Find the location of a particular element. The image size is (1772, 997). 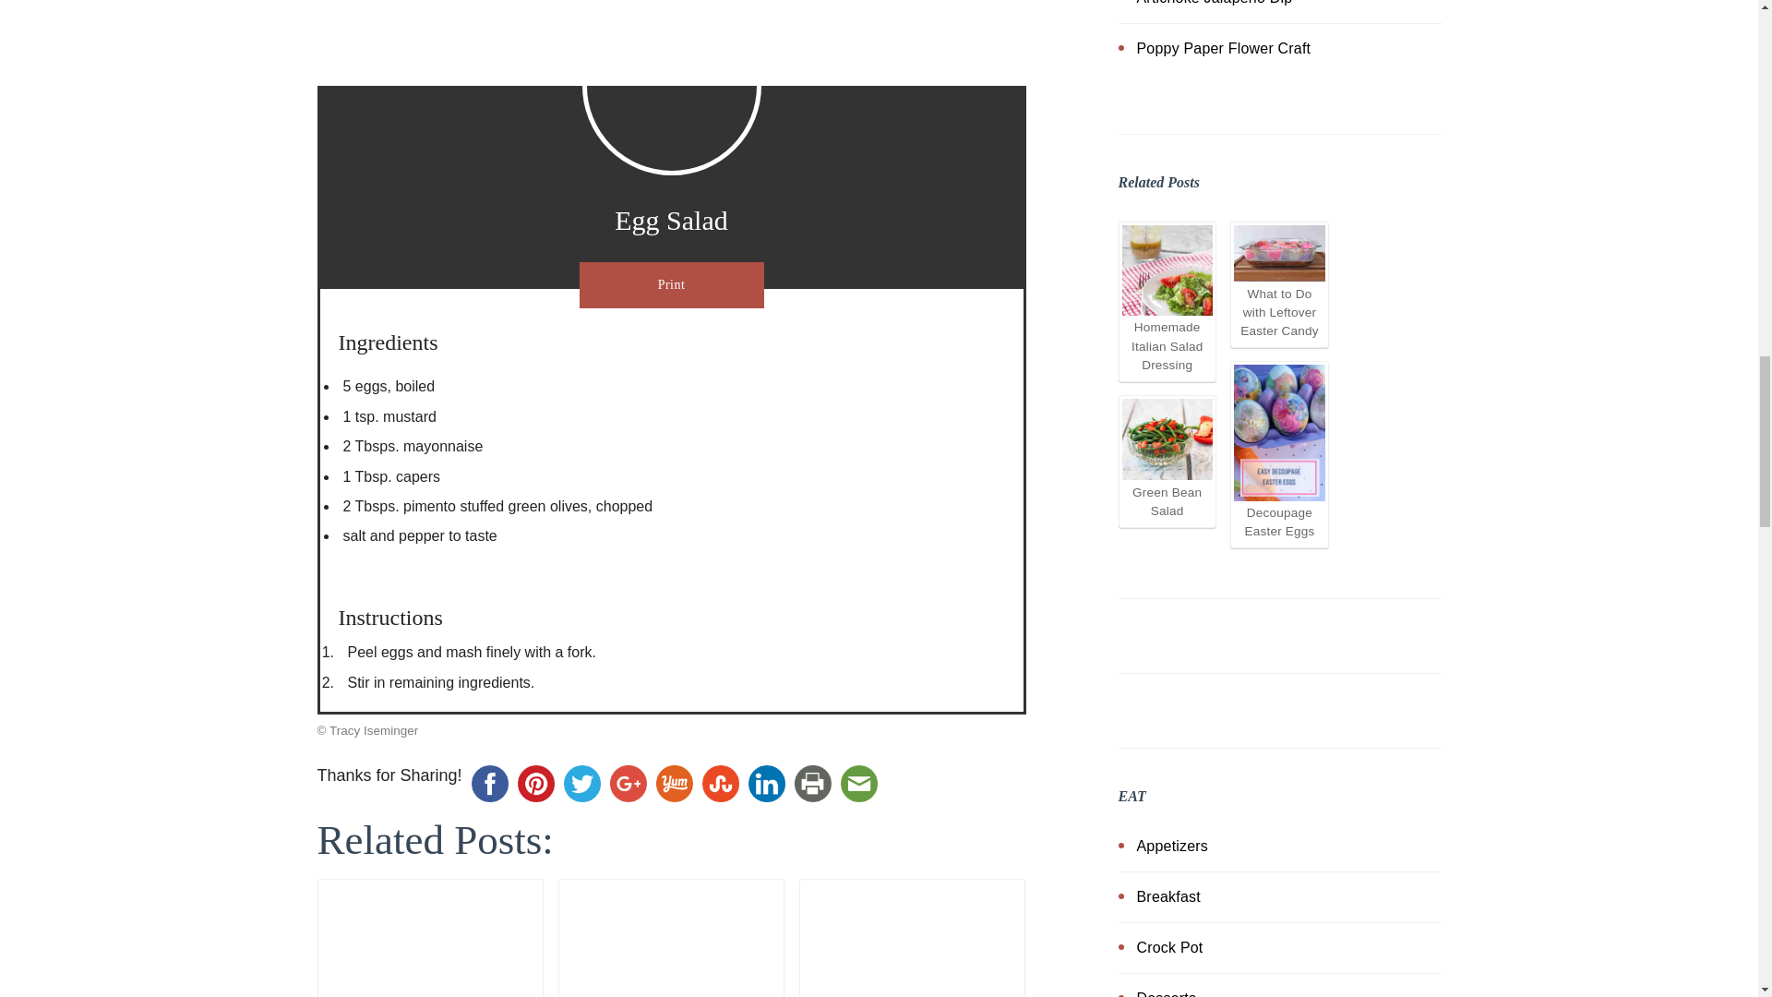

Print is located at coordinates (813, 783).